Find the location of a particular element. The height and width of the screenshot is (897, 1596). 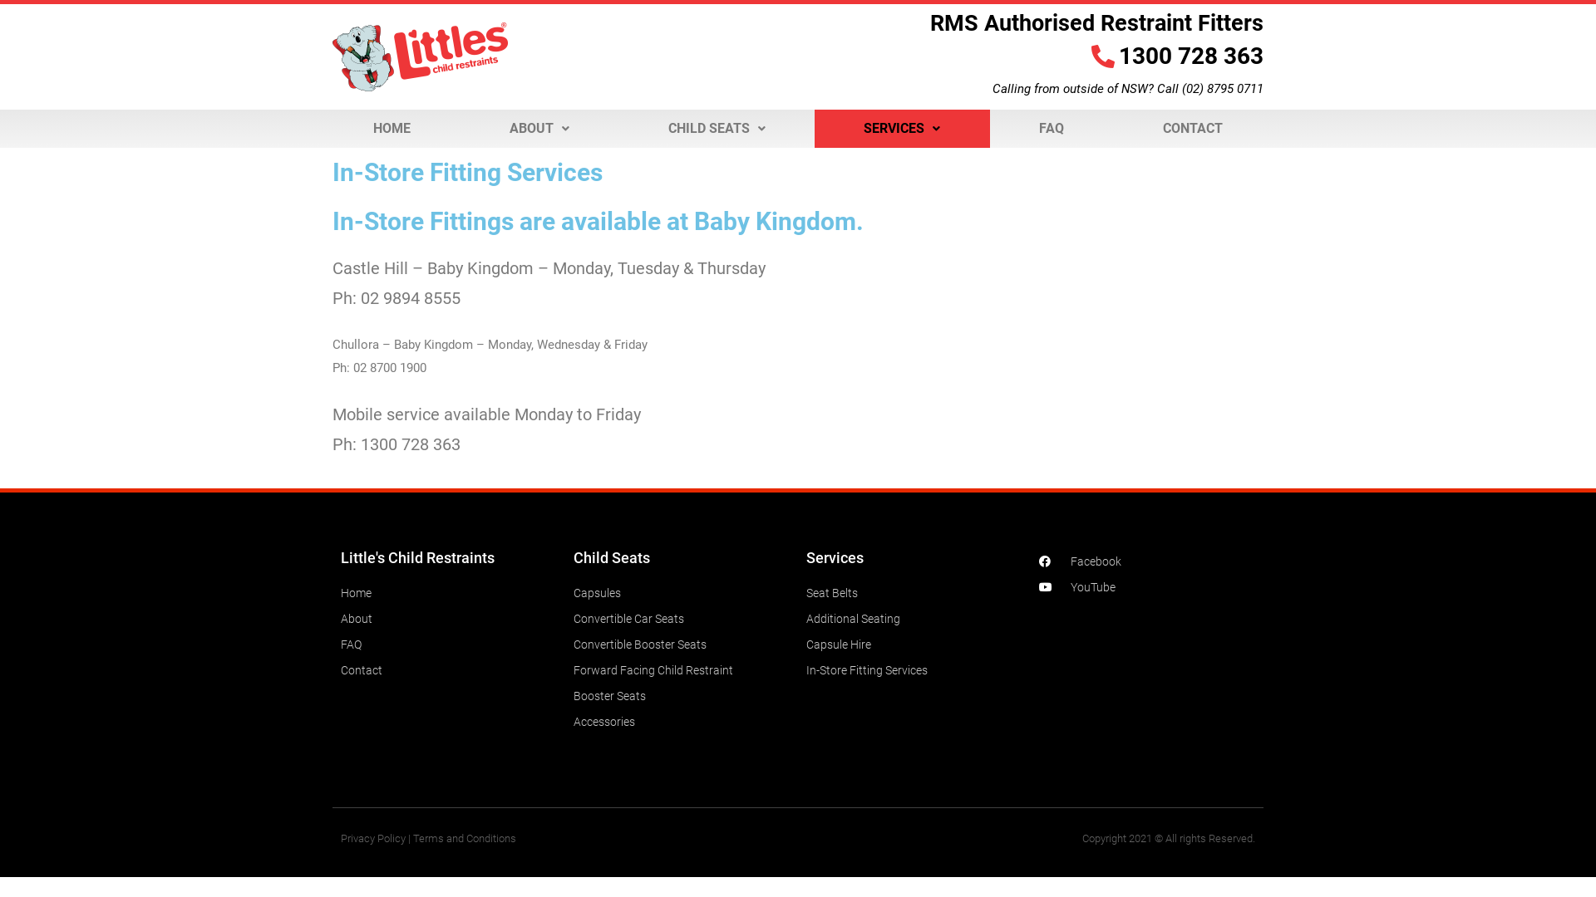

CONTACT is located at coordinates (1192, 129).